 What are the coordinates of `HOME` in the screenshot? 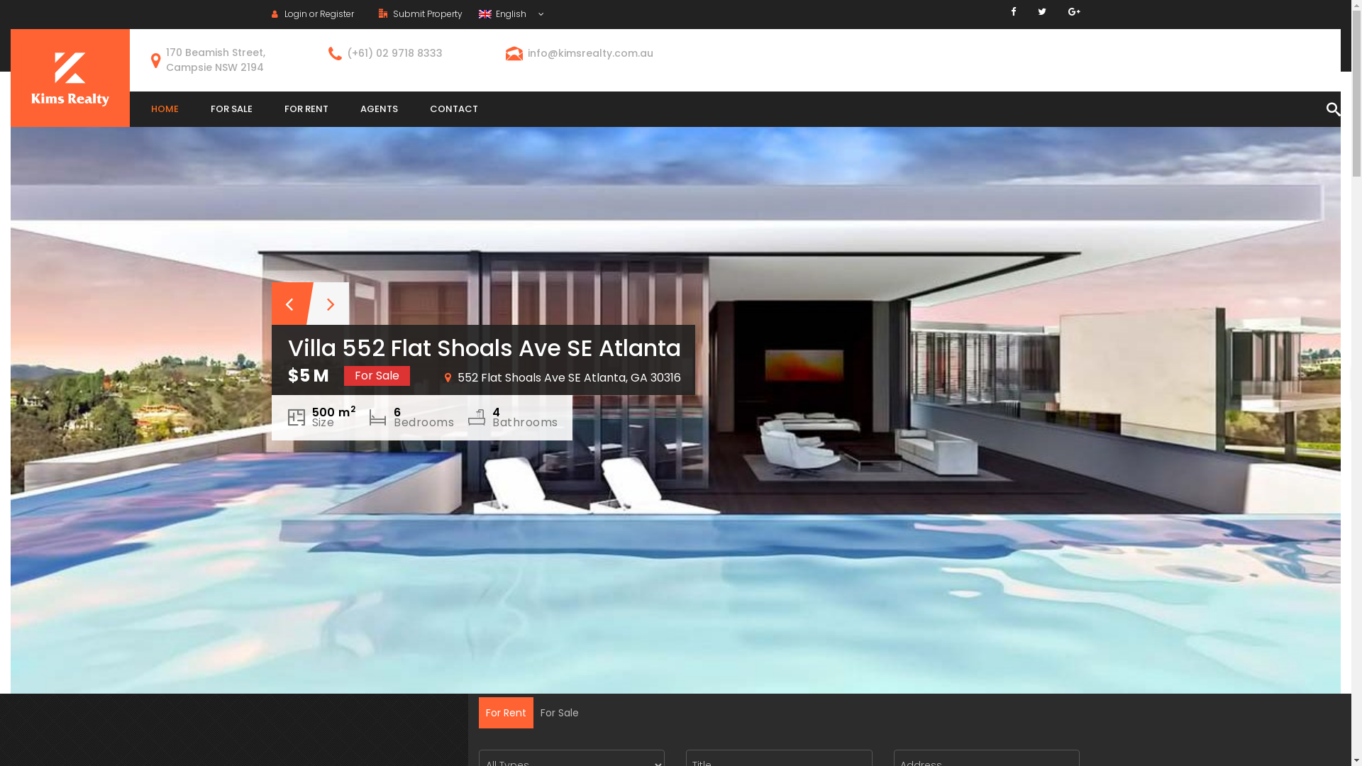 It's located at (165, 109).